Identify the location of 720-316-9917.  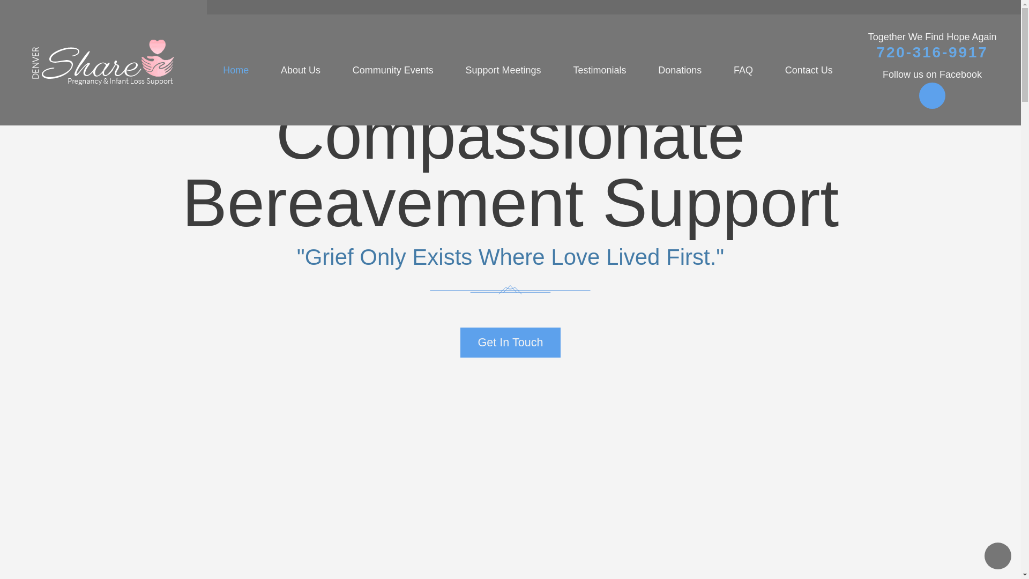
(932, 53).